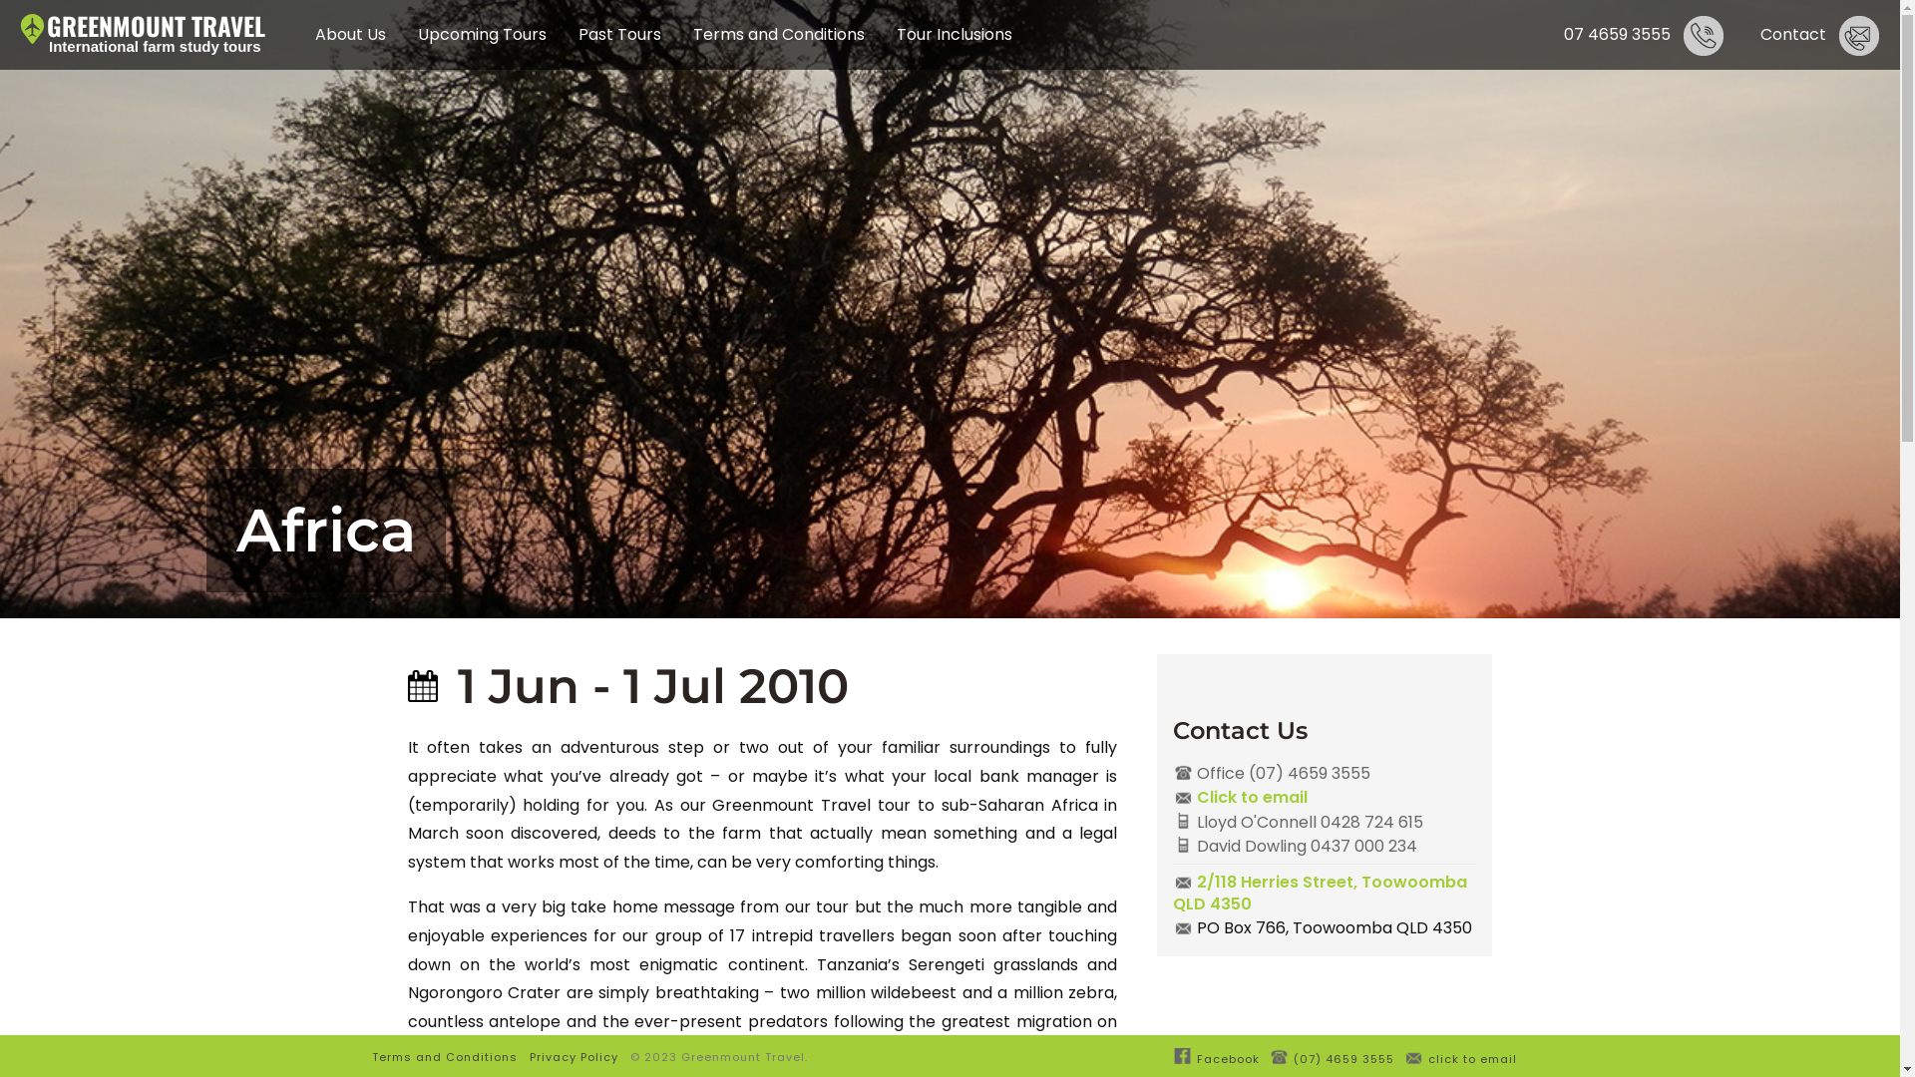 Image resolution: width=1915 pixels, height=1077 pixels. Describe the element at coordinates (1822, 36) in the screenshot. I see `Contact` at that location.